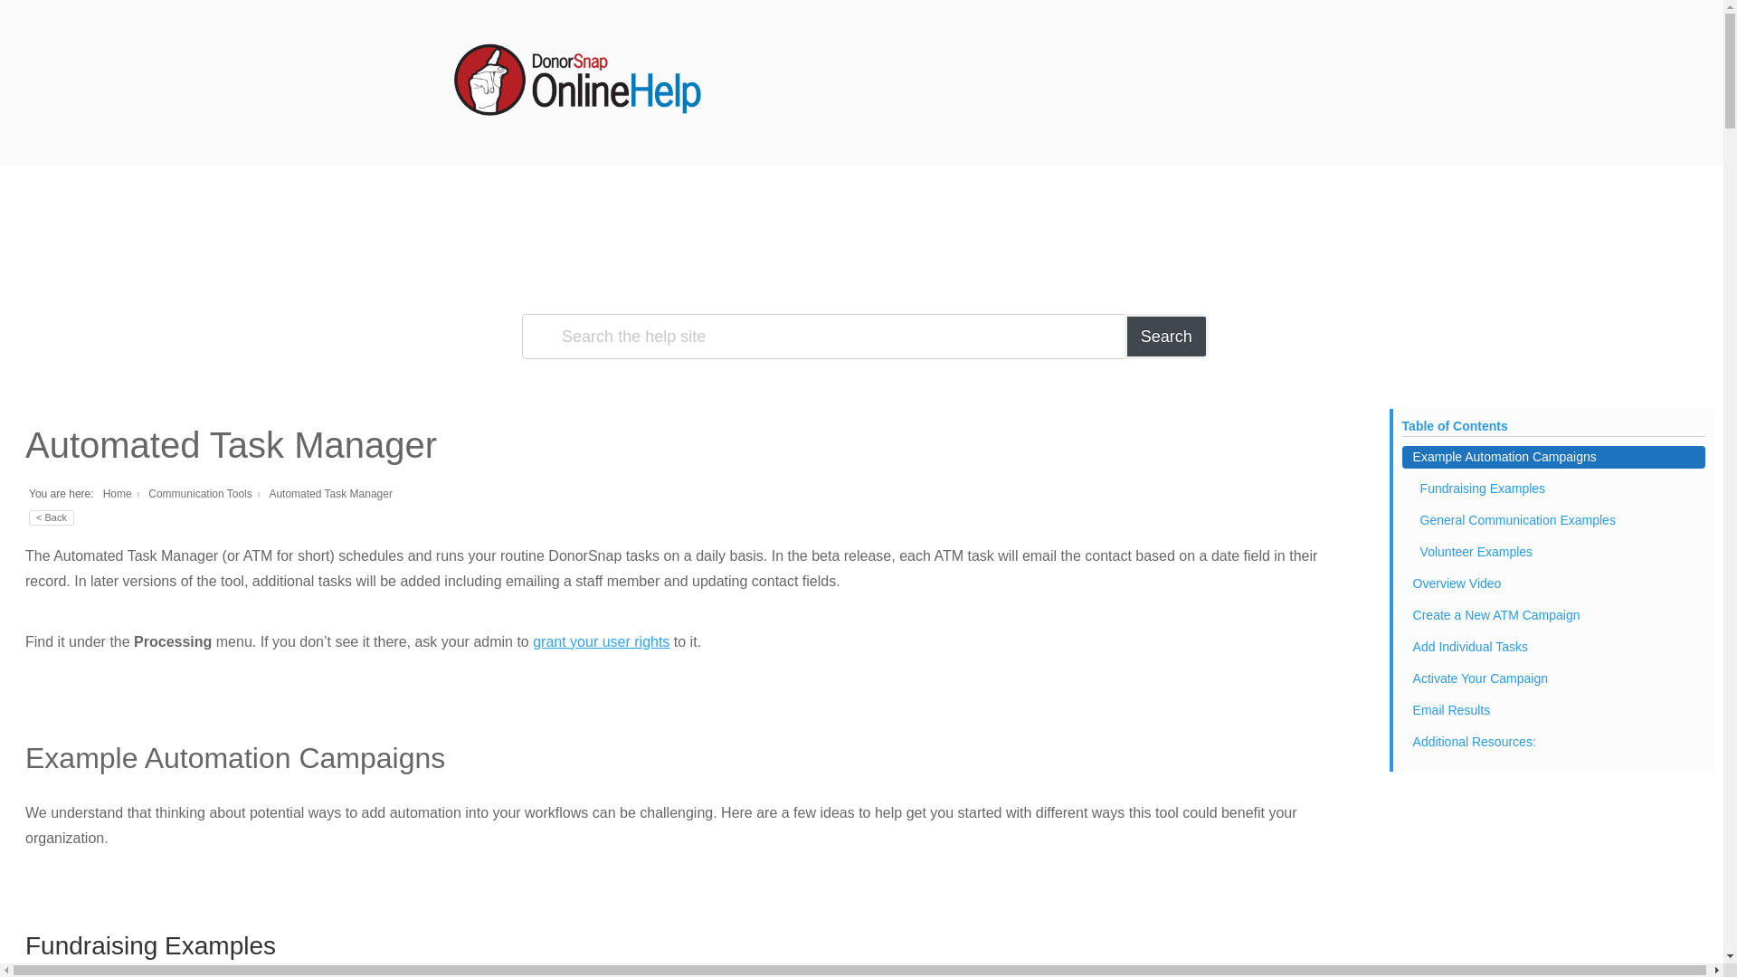 The height and width of the screenshot is (977, 1737). Describe the element at coordinates (1553, 457) in the screenshot. I see `Example Automation Campaigns` at that location.